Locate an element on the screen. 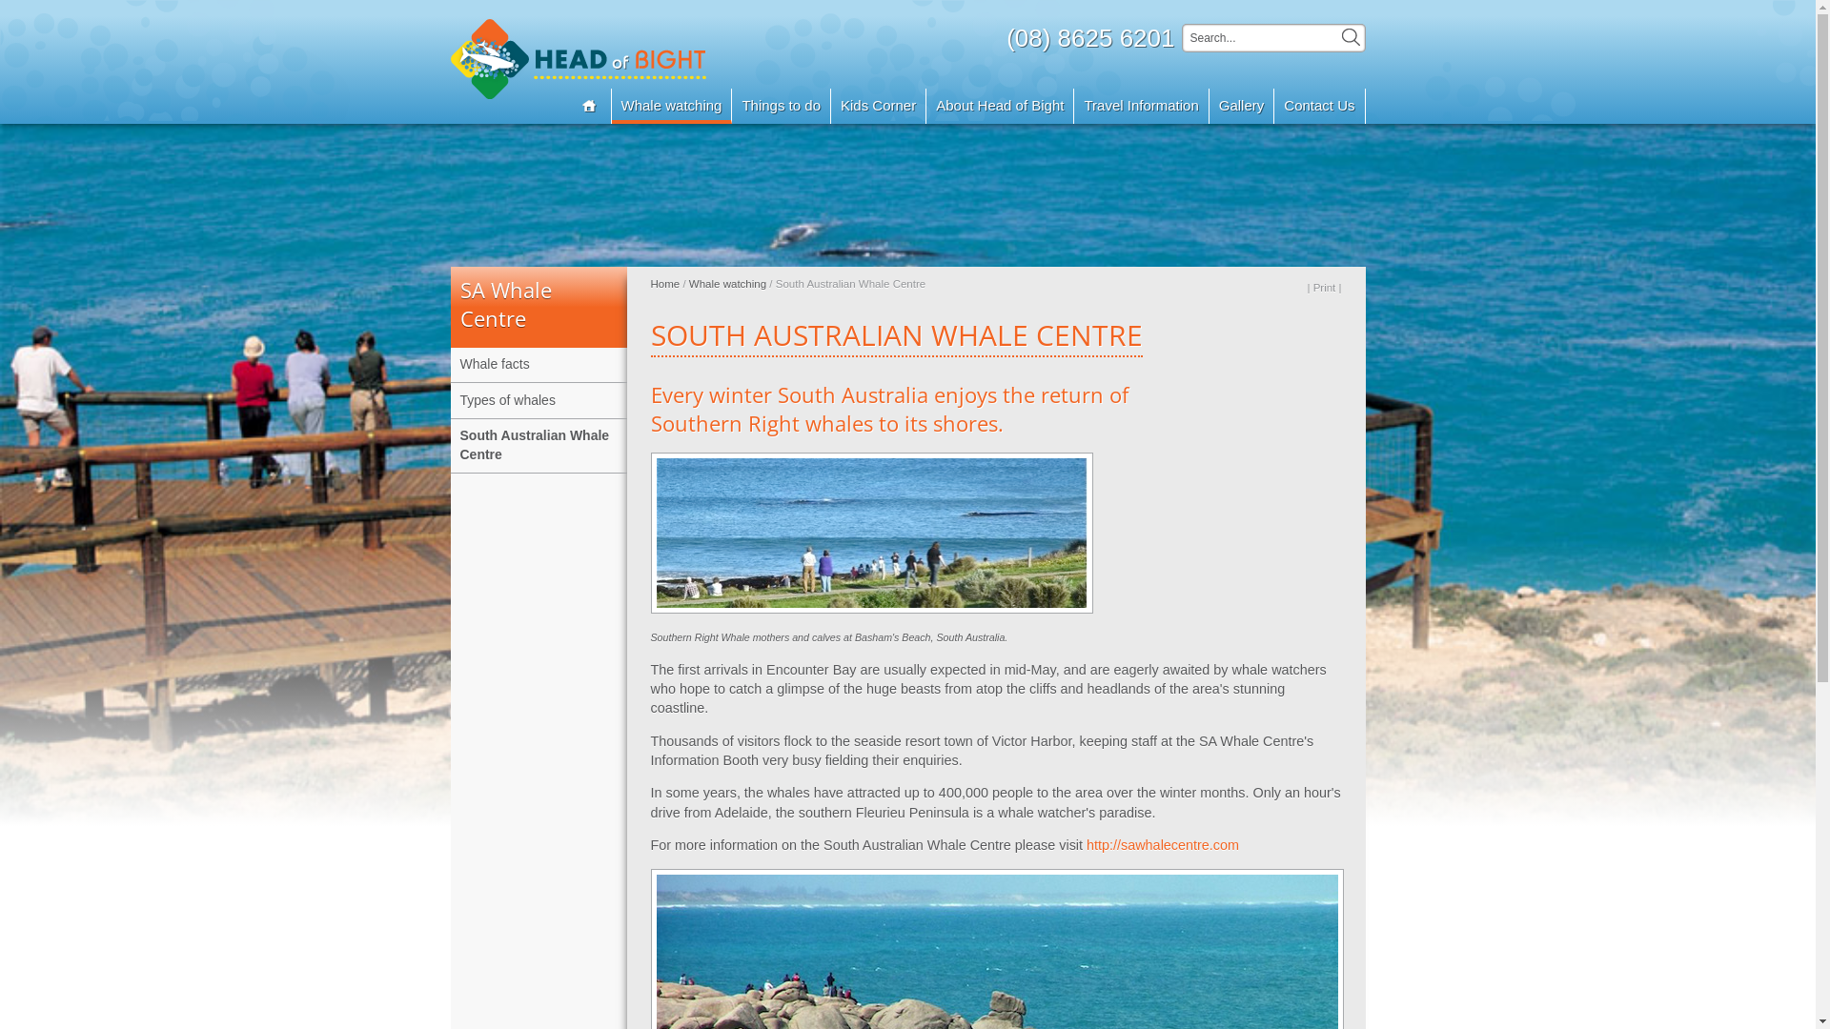 Image resolution: width=1830 pixels, height=1029 pixels. Travel Information is located at coordinates (1142, 107).